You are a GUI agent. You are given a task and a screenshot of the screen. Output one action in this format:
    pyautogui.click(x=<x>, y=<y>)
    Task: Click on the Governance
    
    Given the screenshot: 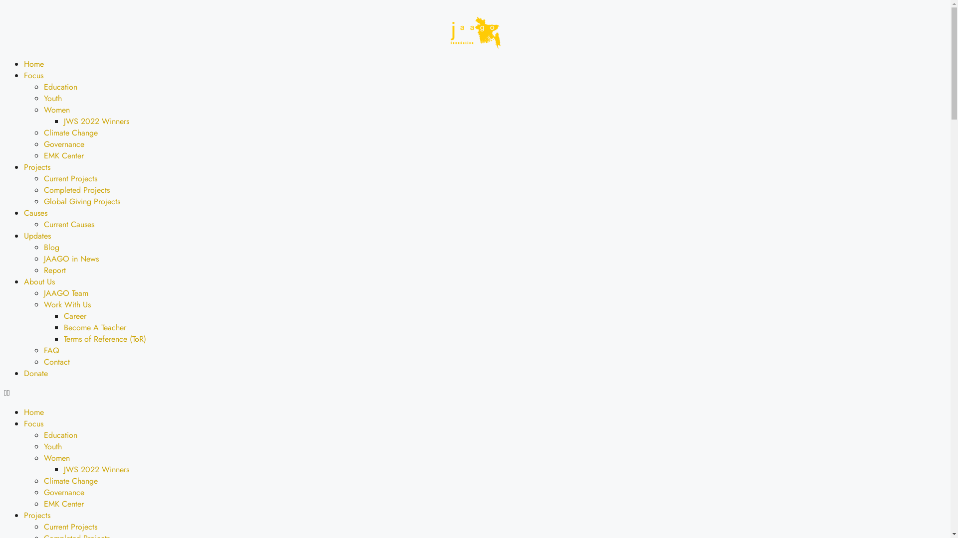 What is the action you would take?
    pyautogui.click(x=64, y=144)
    